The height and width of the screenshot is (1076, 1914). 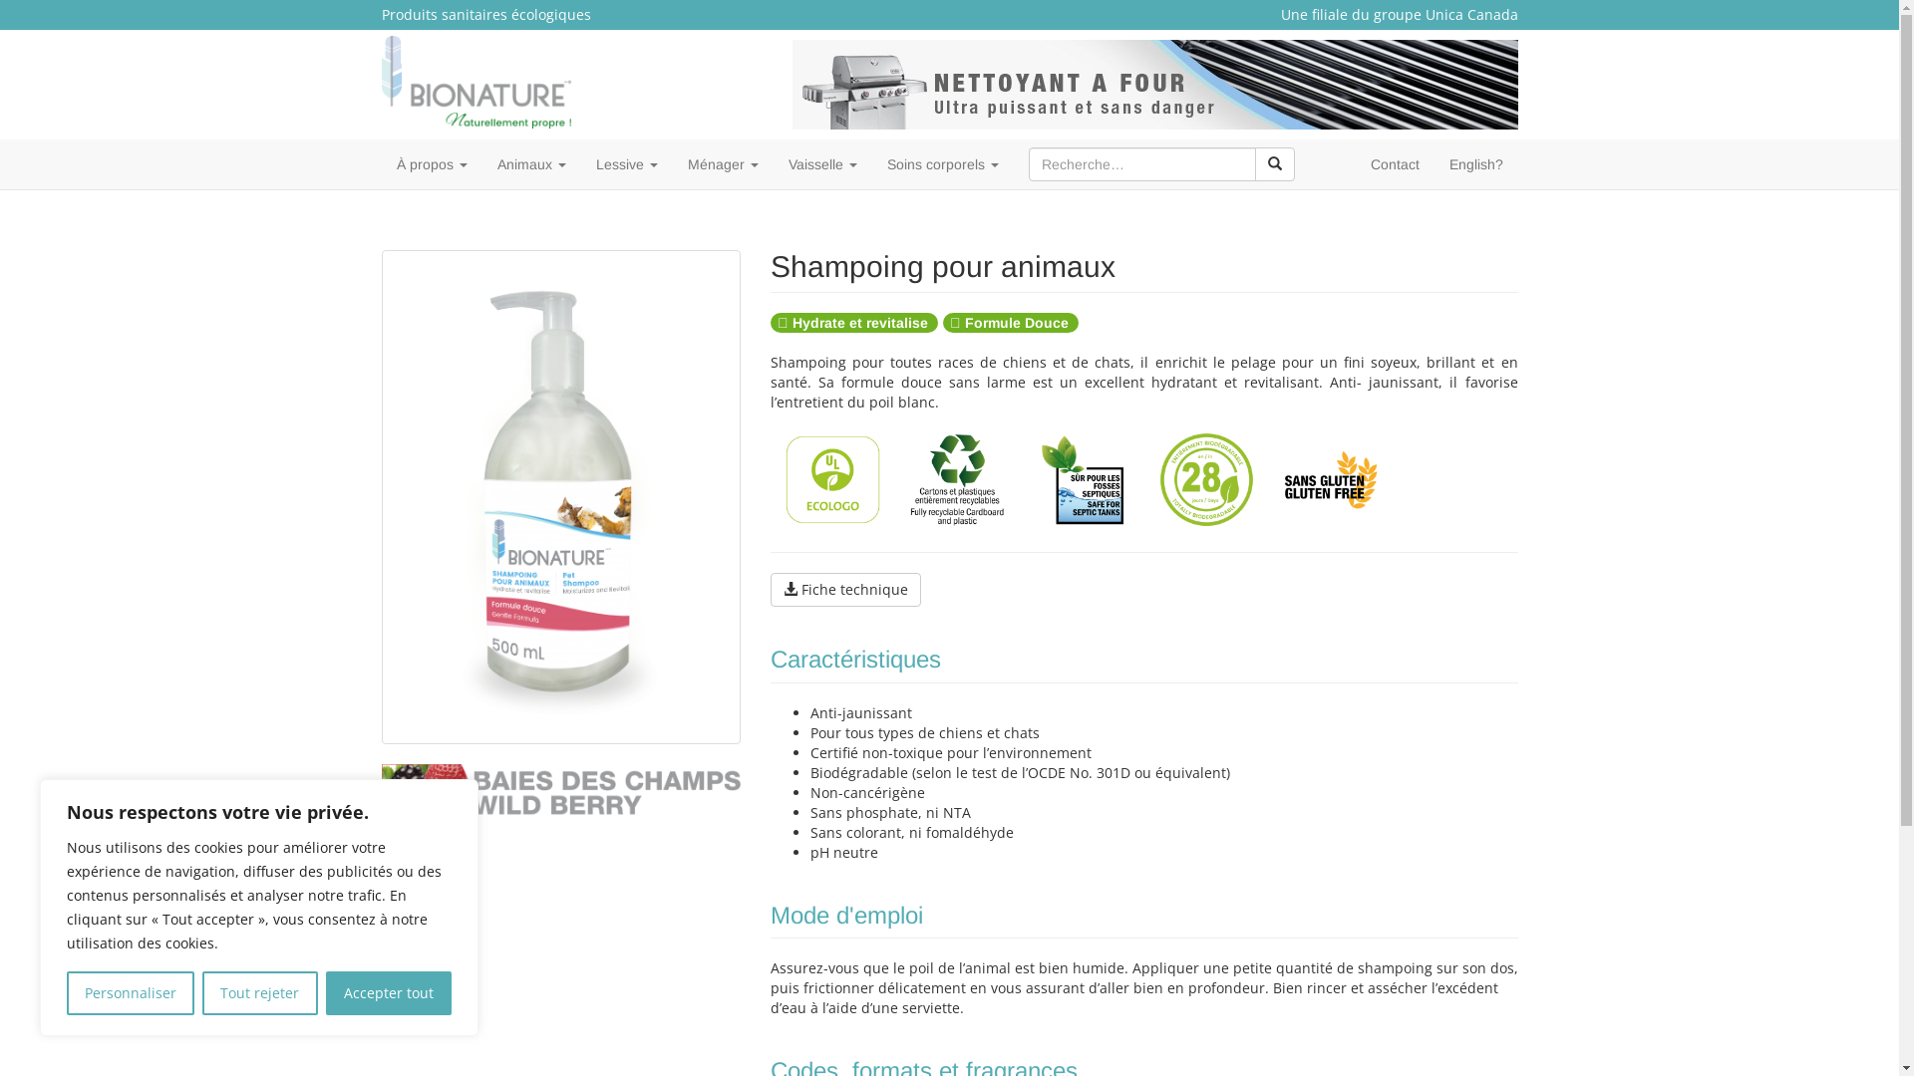 I want to click on Rechercher, so click(x=1274, y=164).